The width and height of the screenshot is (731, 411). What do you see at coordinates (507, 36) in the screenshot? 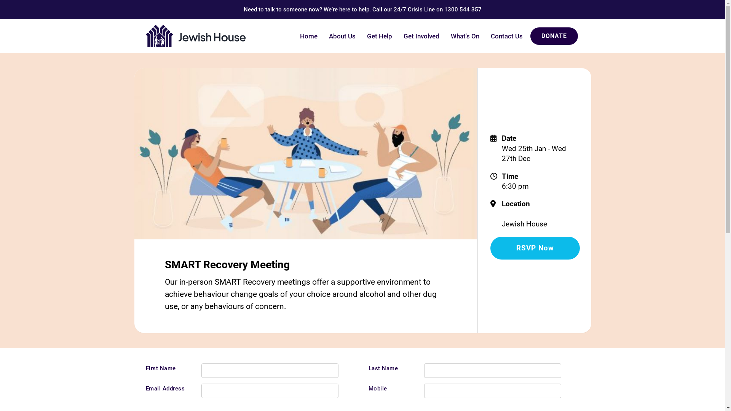
I see `Contact Us` at bounding box center [507, 36].